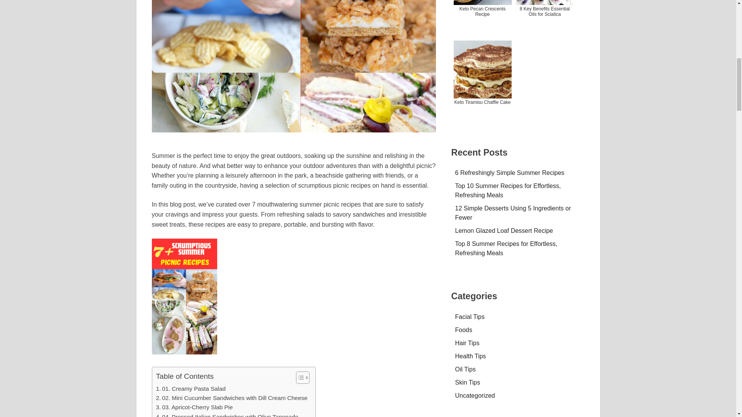  I want to click on 03. Apricot-Cherry Slab Pie, so click(194, 407).